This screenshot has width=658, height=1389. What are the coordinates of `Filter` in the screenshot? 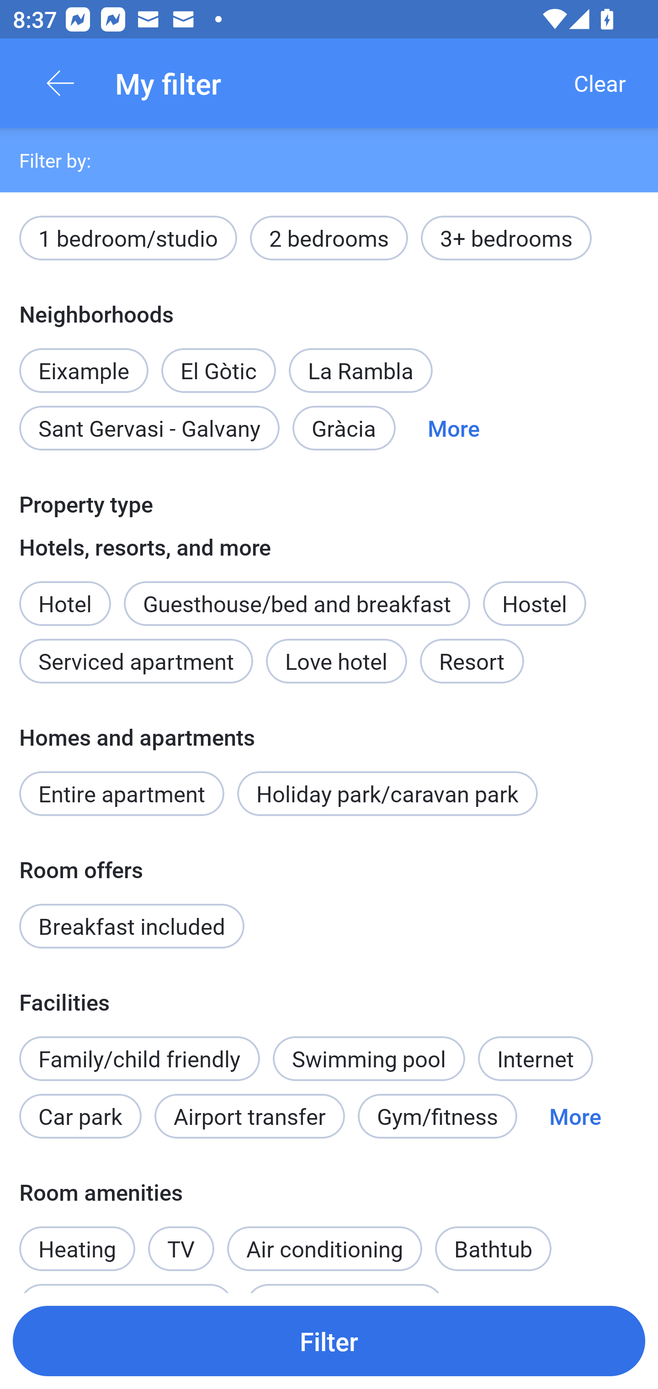 It's located at (329, 1341).